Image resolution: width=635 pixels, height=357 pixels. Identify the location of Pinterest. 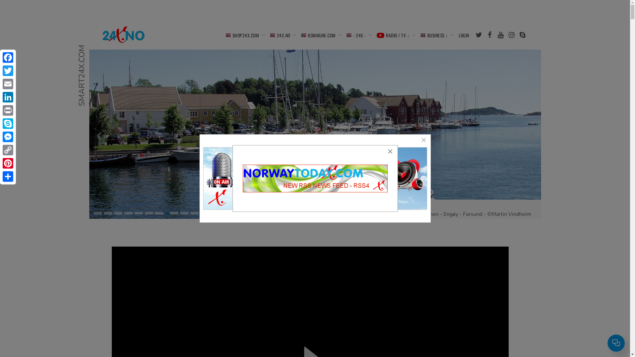
(8, 163).